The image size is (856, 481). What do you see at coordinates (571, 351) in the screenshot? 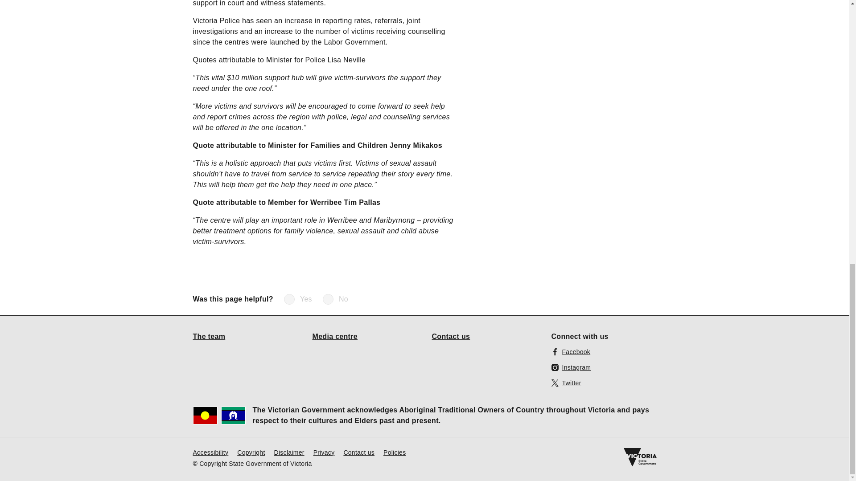
I see `Facebook` at bounding box center [571, 351].